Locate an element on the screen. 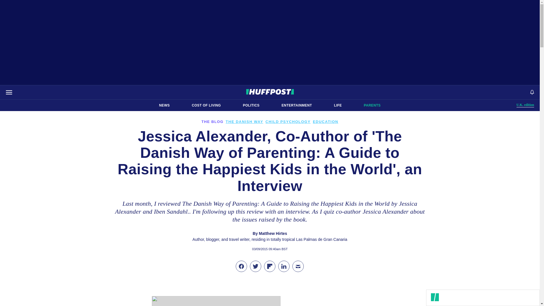 This screenshot has height=306, width=544. ENTERTAINMENT is located at coordinates (164, 105).